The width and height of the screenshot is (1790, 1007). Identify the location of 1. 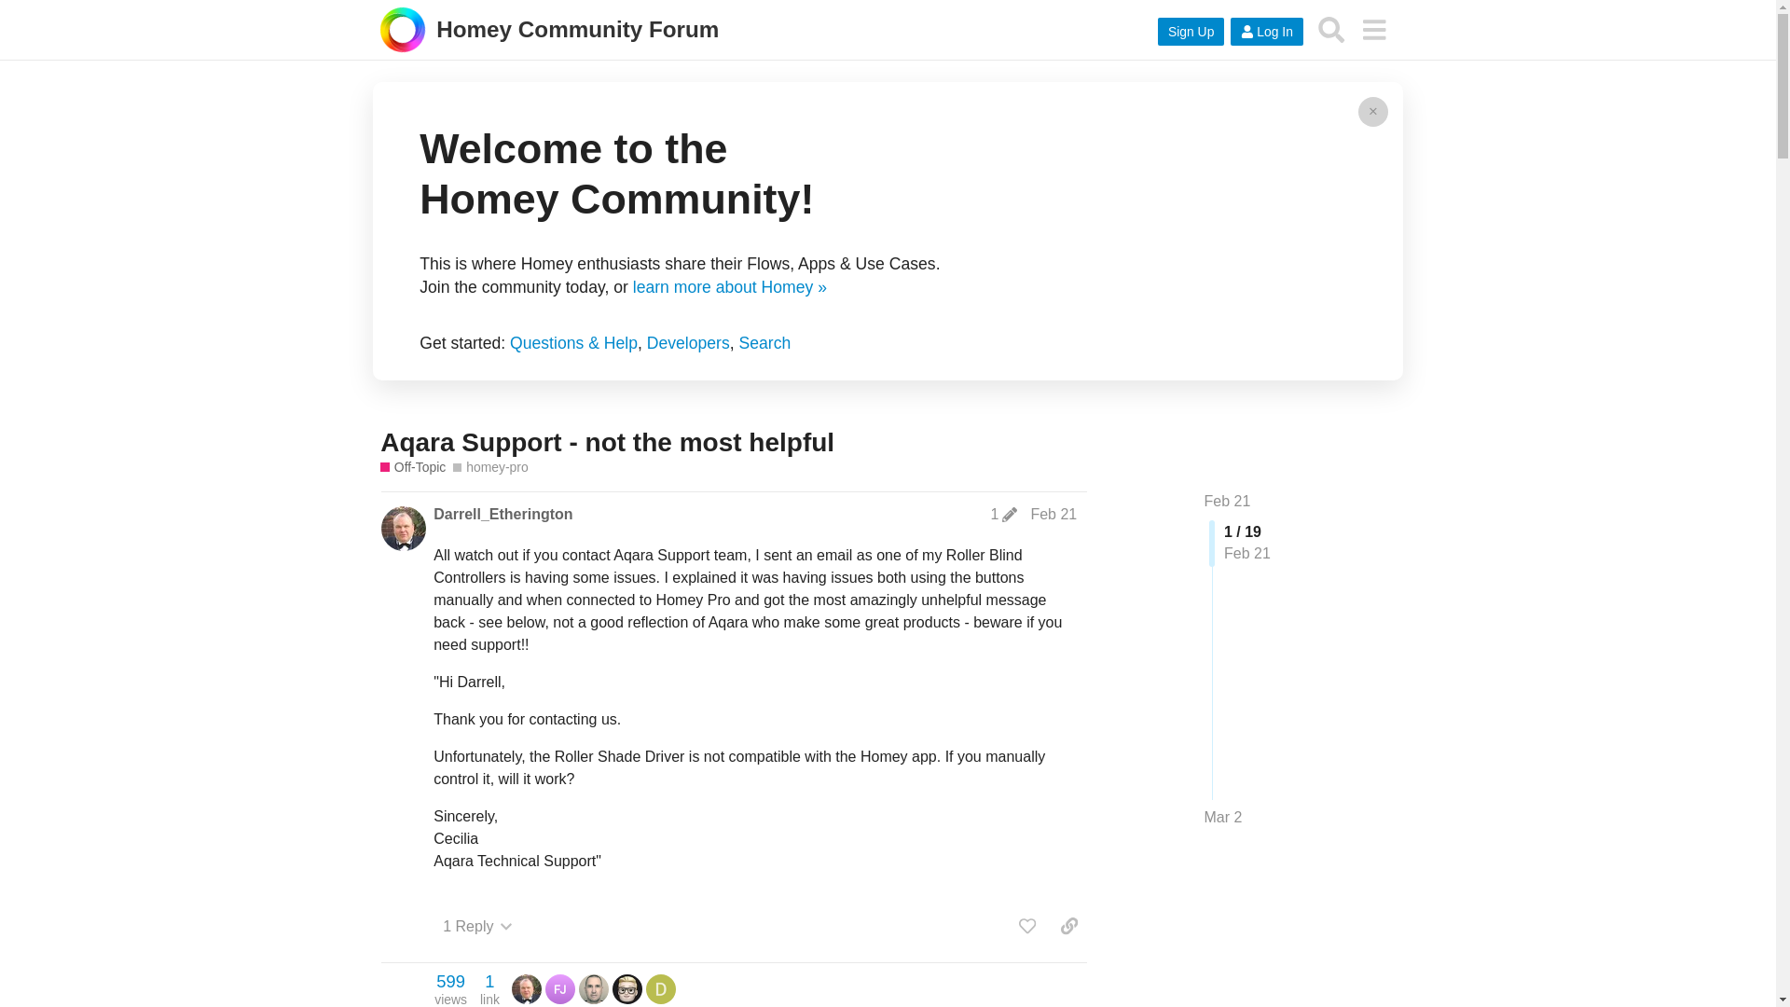
(1003, 515).